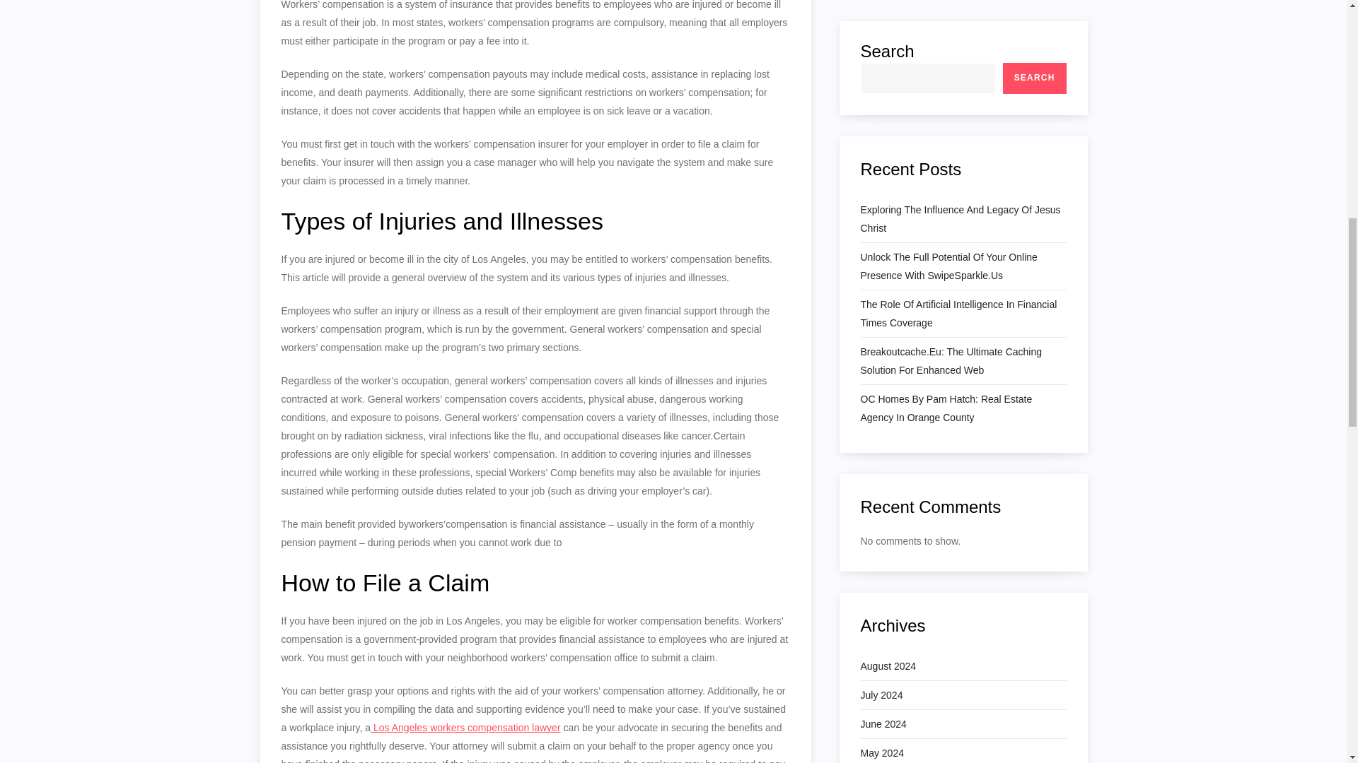 This screenshot has height=763, width=1358. I want to click on August 2023, so click(887, 387).